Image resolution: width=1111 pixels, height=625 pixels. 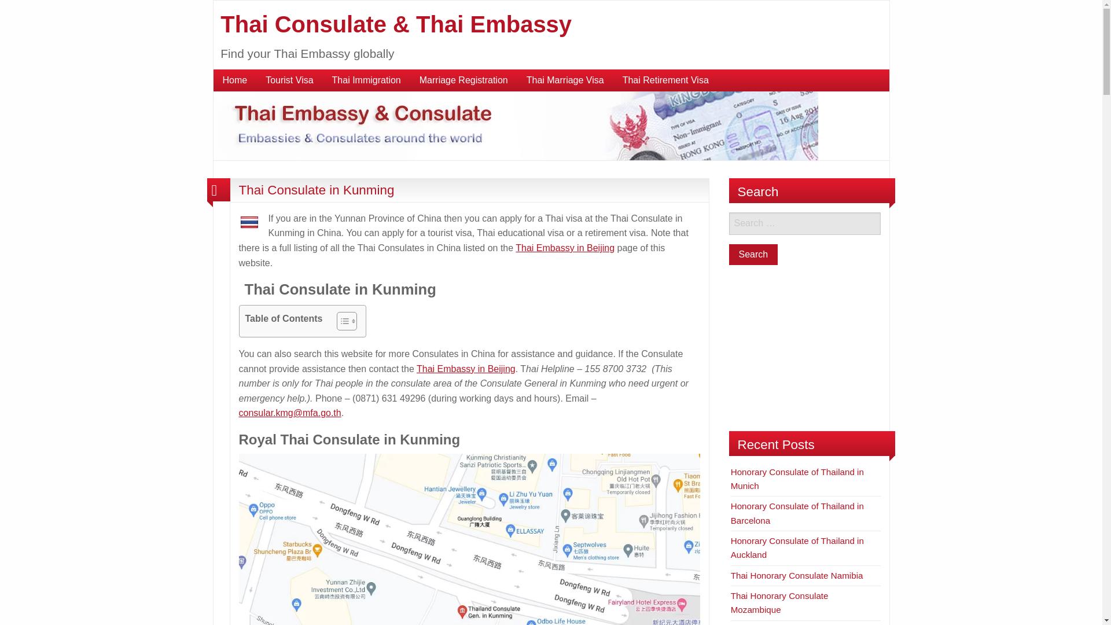 What do you see at coordinates (289, 80) in the screenshot?
I see `Tourist Visa` at bounding box center [289, 80].